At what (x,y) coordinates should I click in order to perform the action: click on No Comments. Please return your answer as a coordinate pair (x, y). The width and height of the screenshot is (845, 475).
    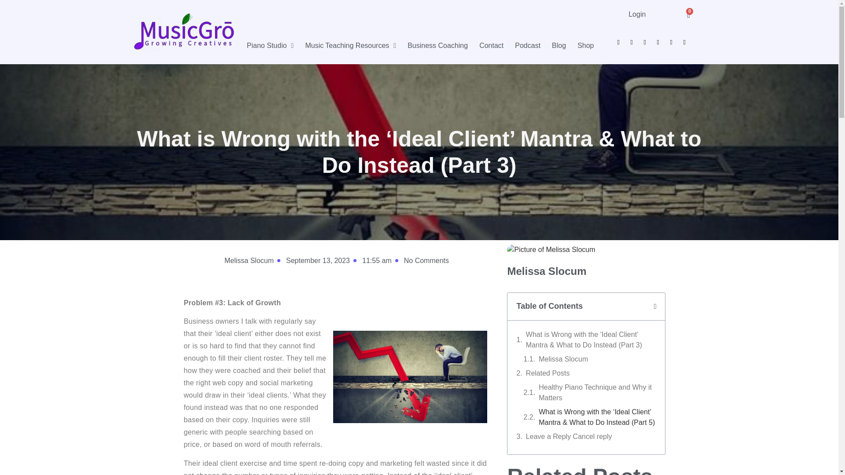
    Looking at the image, I should click on (425, 260).